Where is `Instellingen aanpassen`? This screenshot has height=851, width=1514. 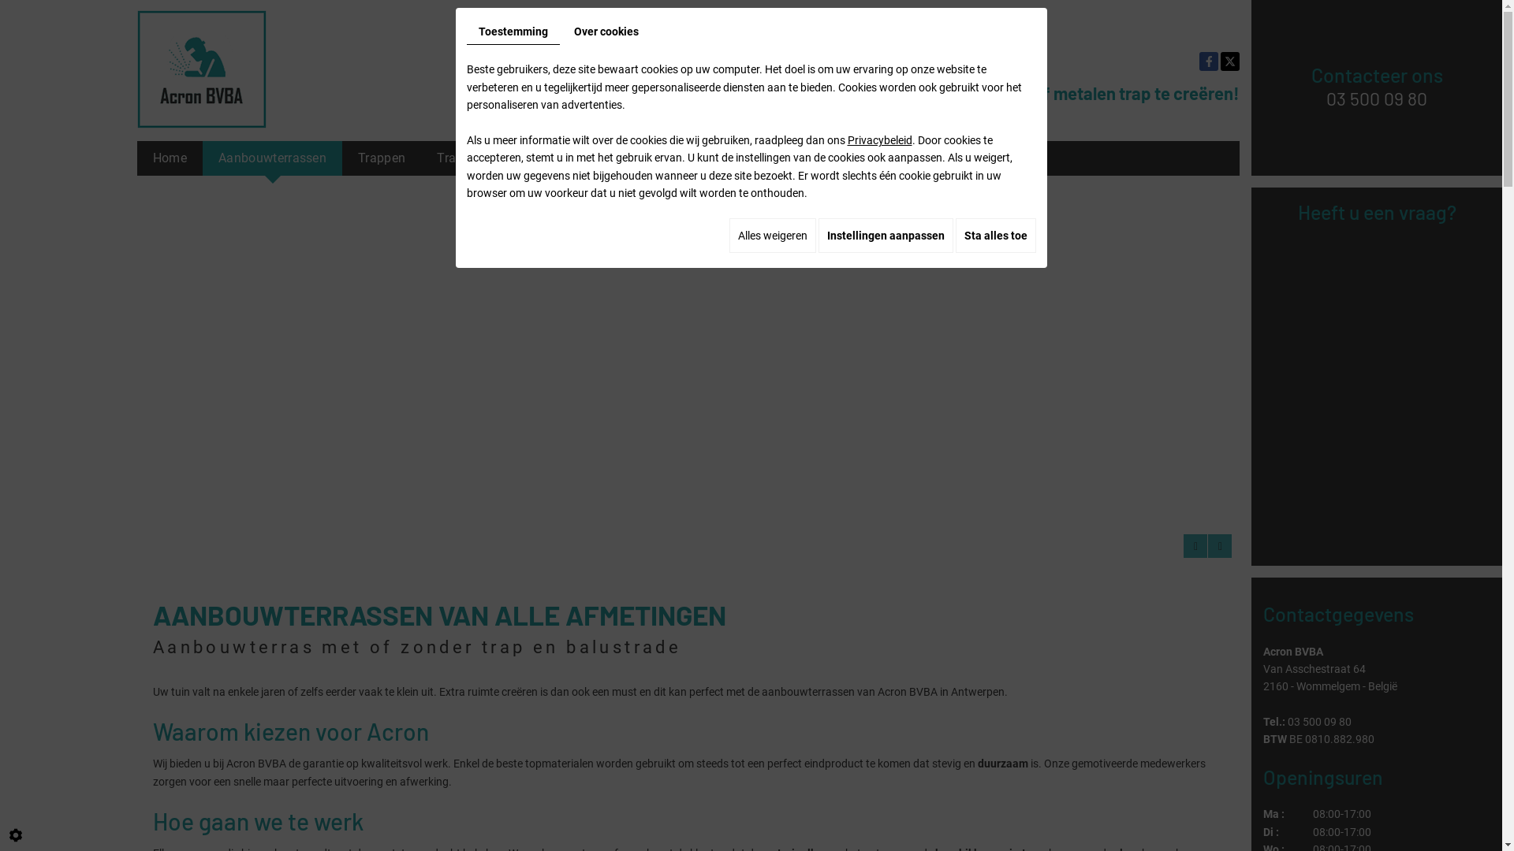
Instellingen aanpassen is located at coordinates (886, 236).